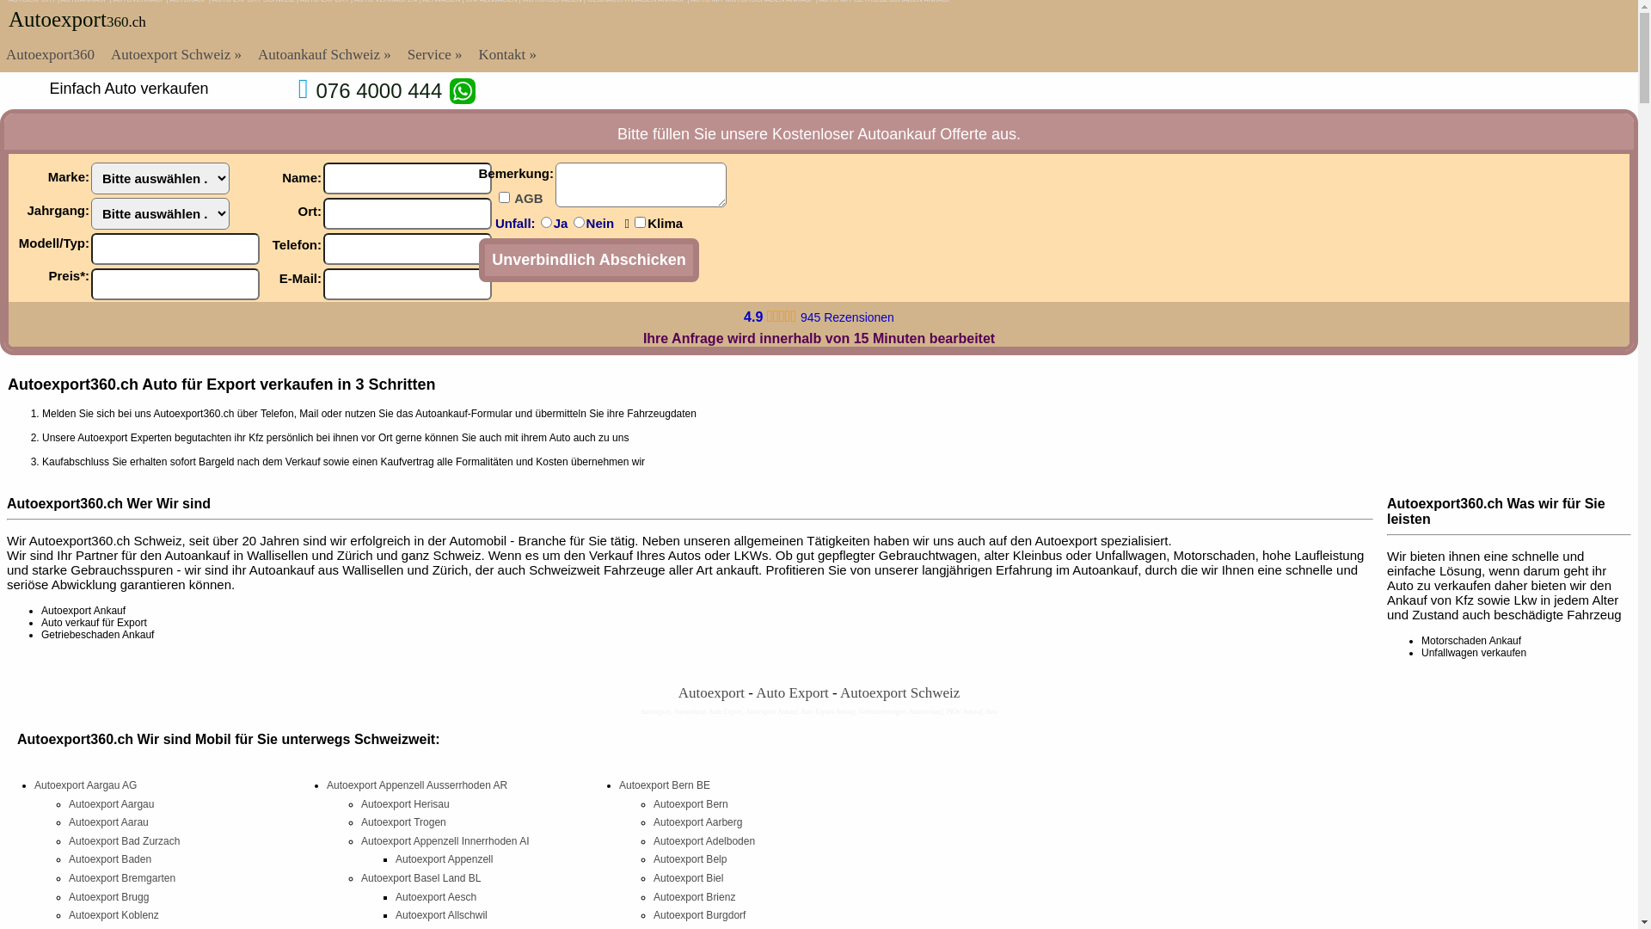  What do you see at coordinates (421, 878) in the screenshot?
I see `Autoexport Basel Land BL` at bounding box center [421, 878].